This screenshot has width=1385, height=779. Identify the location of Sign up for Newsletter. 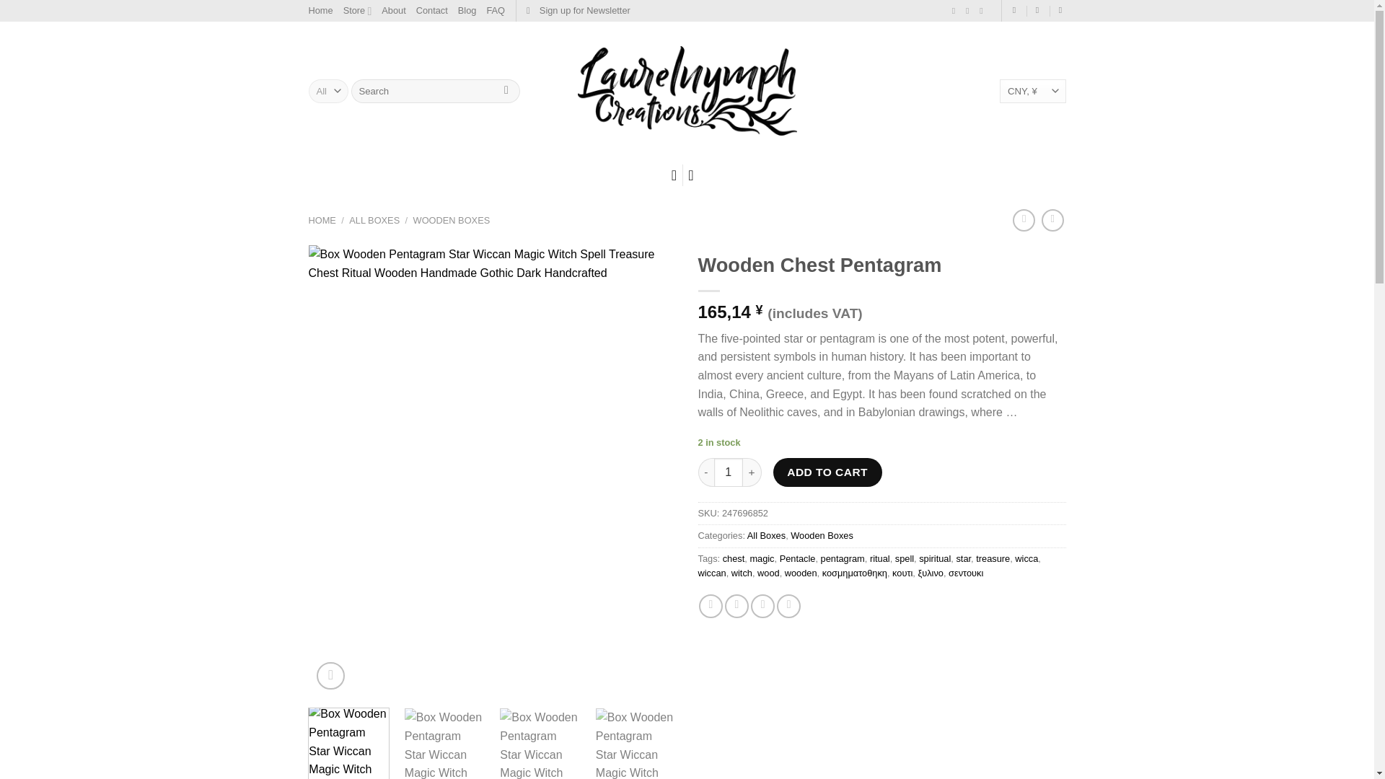
(578, 11).